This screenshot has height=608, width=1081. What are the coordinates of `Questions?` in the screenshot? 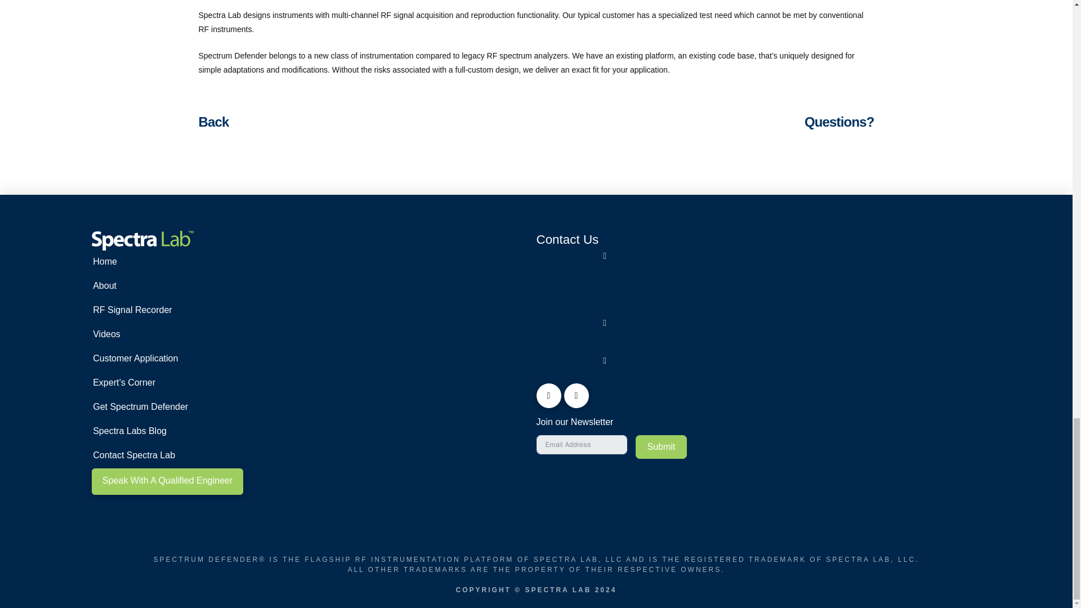 It's located at (839, 122).